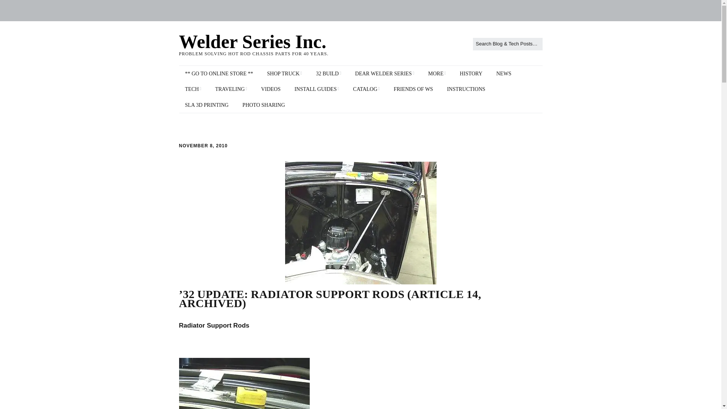 This screenshot has width=727, height=409. I want to click on Search, so click(14, 8).